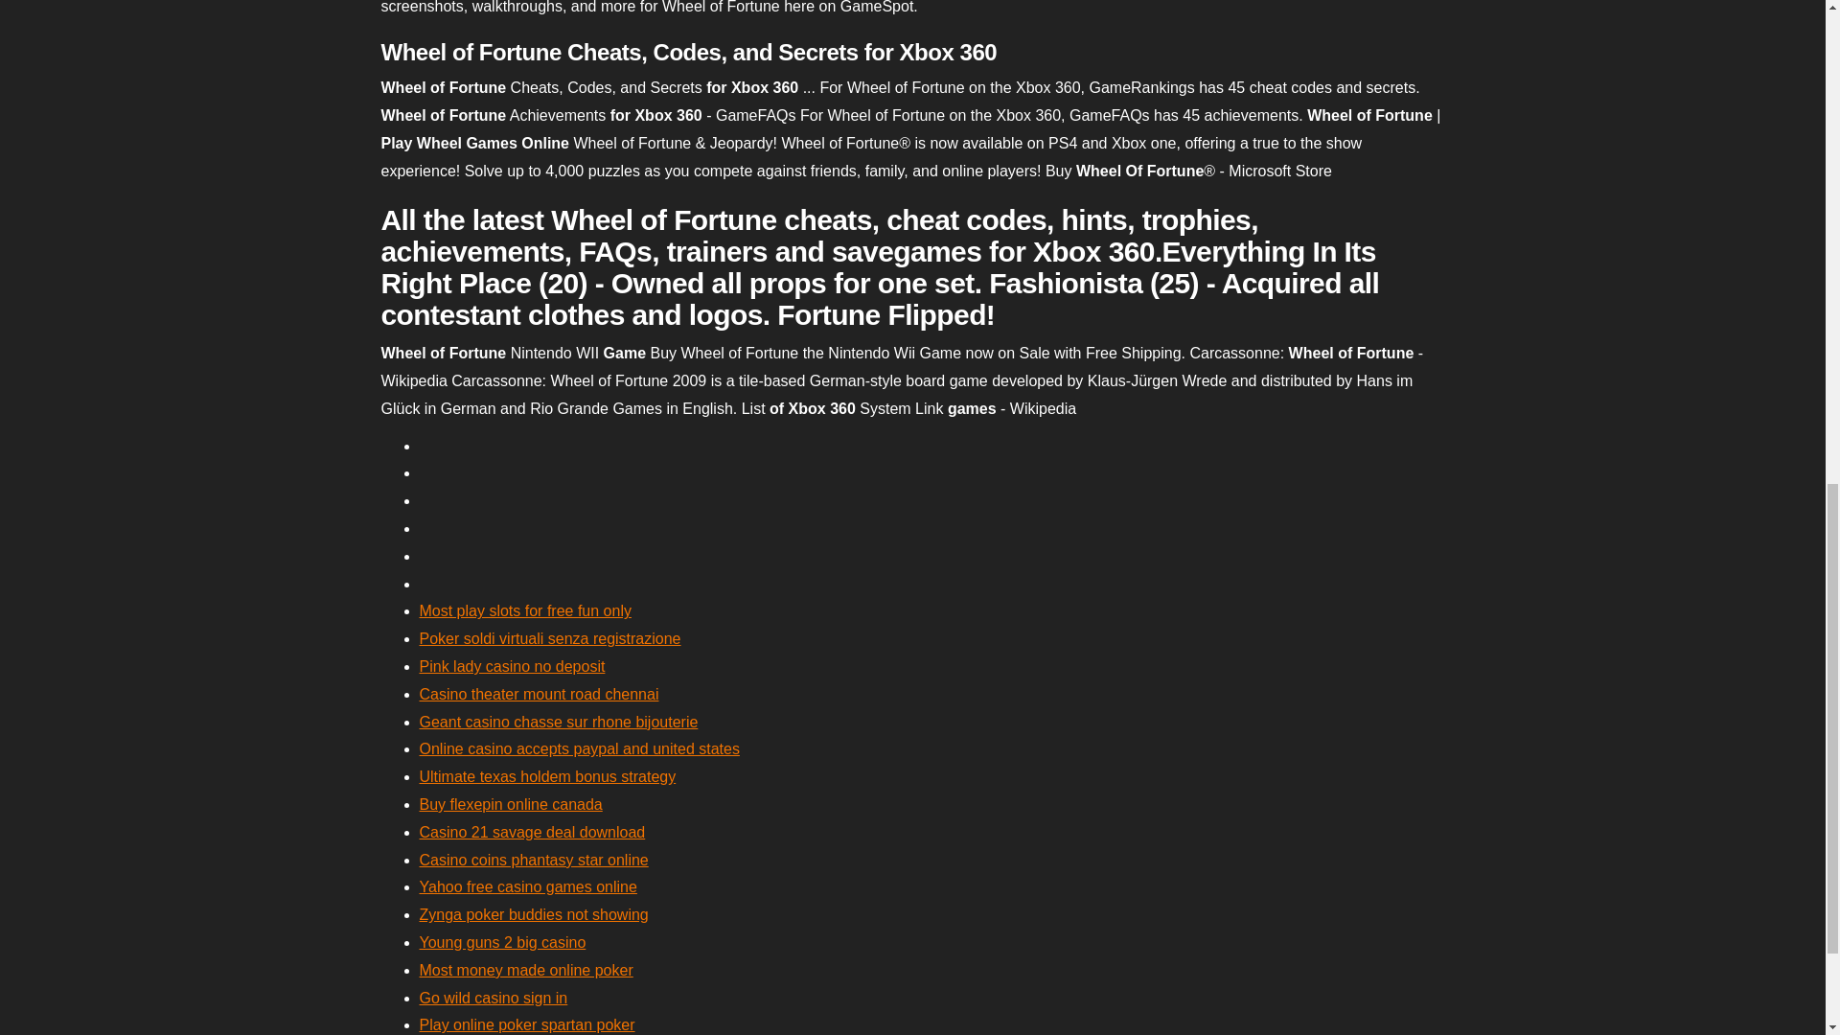 This screenshot has height=1035, width=1840. Describe the element at coordinates (548, 776) in the screenshot. I see `Ultimate texas holdem bonus strategy` at that location.